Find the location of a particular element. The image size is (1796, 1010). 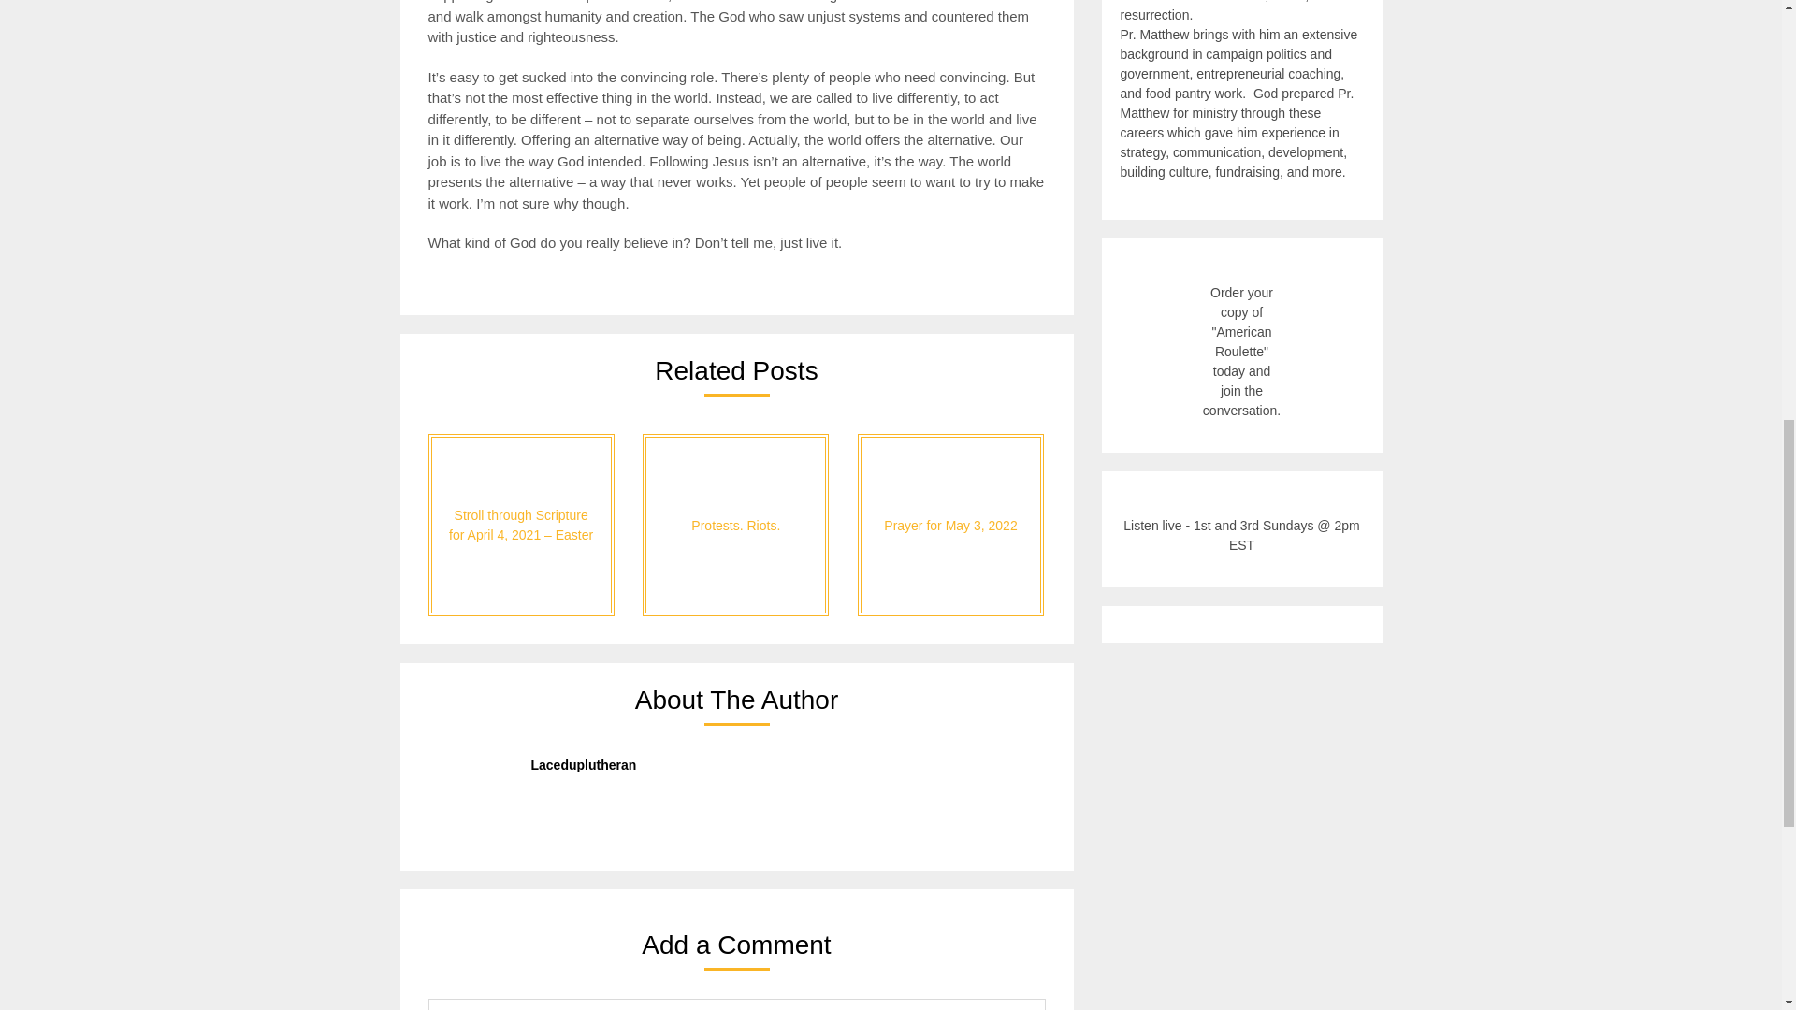

Prayer for May 3, 2022 is located at coordinates (950, 525).